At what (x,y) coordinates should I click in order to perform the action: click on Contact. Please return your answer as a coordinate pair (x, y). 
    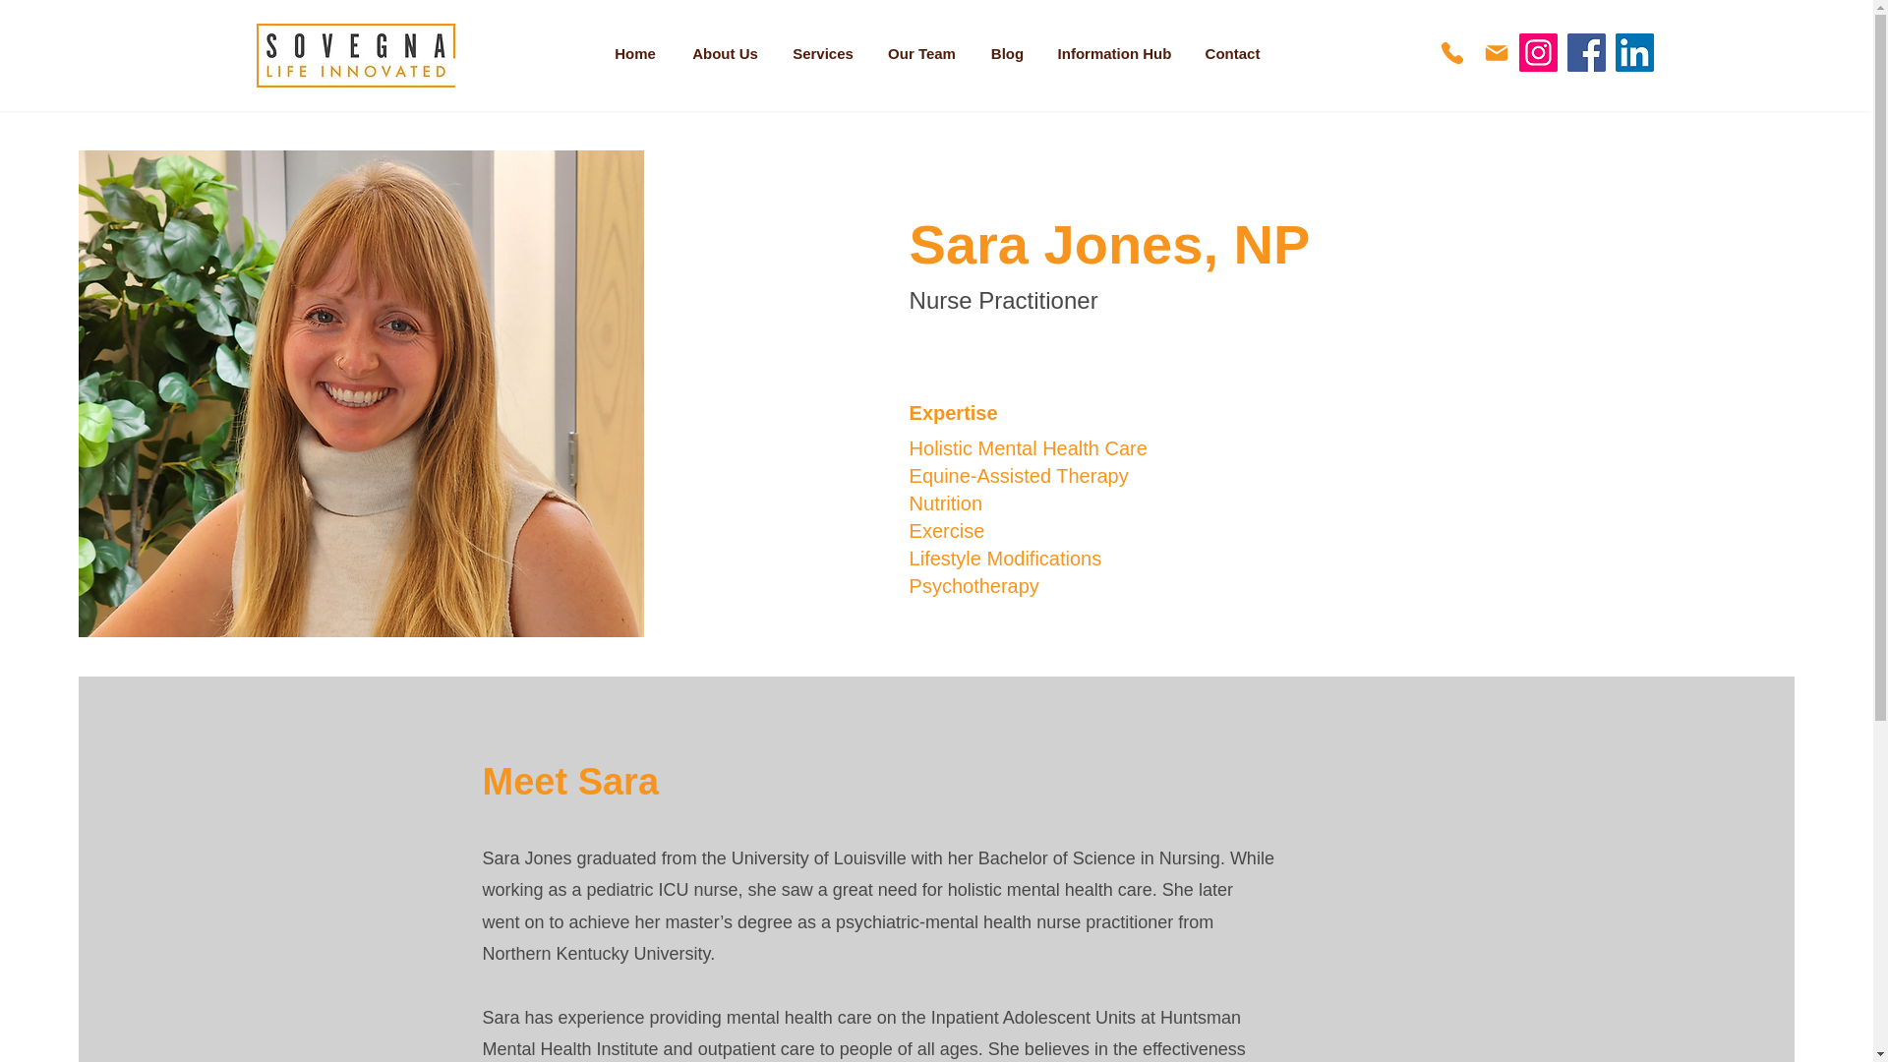
    Looking at the image, I should click on (1232, 53).